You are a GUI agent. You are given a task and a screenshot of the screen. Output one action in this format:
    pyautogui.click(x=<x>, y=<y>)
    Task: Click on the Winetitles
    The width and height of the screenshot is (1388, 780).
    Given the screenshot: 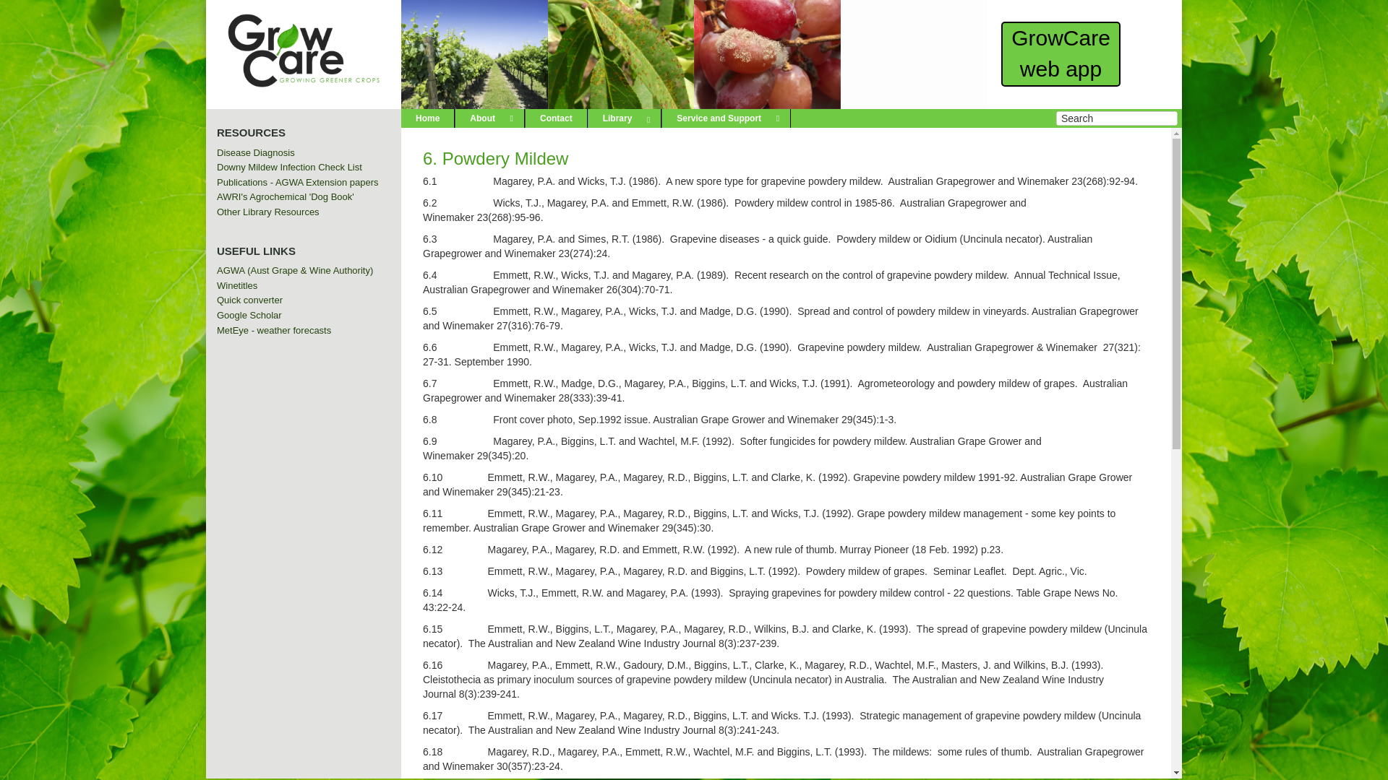 What is the action you would take?
    pyautogui.click(x=237, y=286)
    